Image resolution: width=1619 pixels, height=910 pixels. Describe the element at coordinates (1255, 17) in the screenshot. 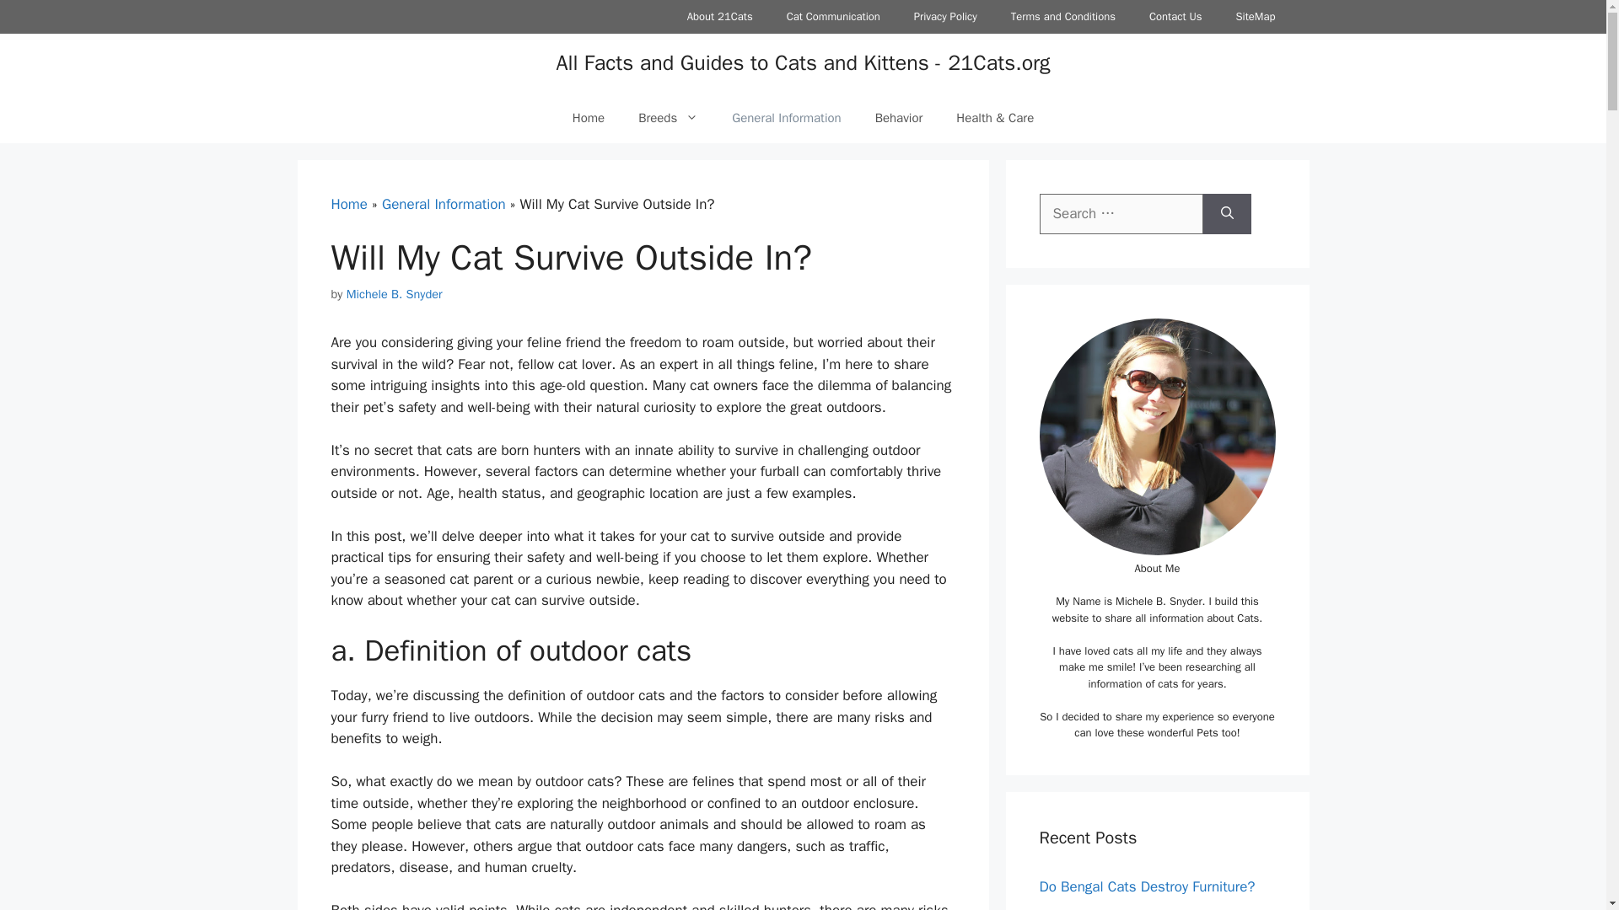

I see `SiteMap` at that location.